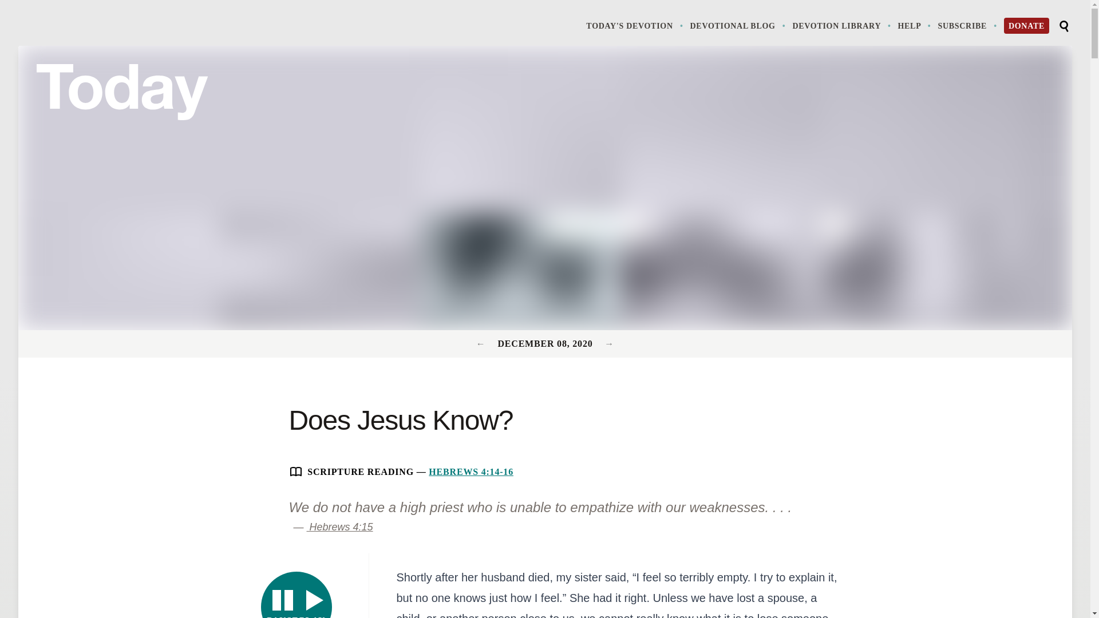  Describe the element at coordinates (482, 343) in the screenshot. I see `Previous Devotion: December 07, 2020` at that location.